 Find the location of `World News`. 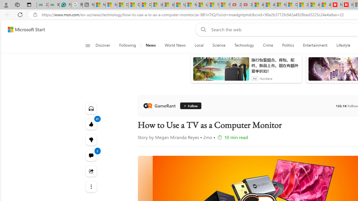

World News is located at coordinates (175, 45).